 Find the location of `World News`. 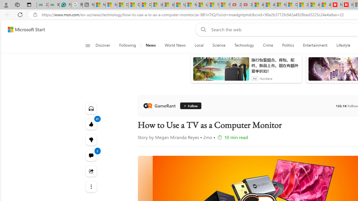

World News is located at coordinates (175, 45).